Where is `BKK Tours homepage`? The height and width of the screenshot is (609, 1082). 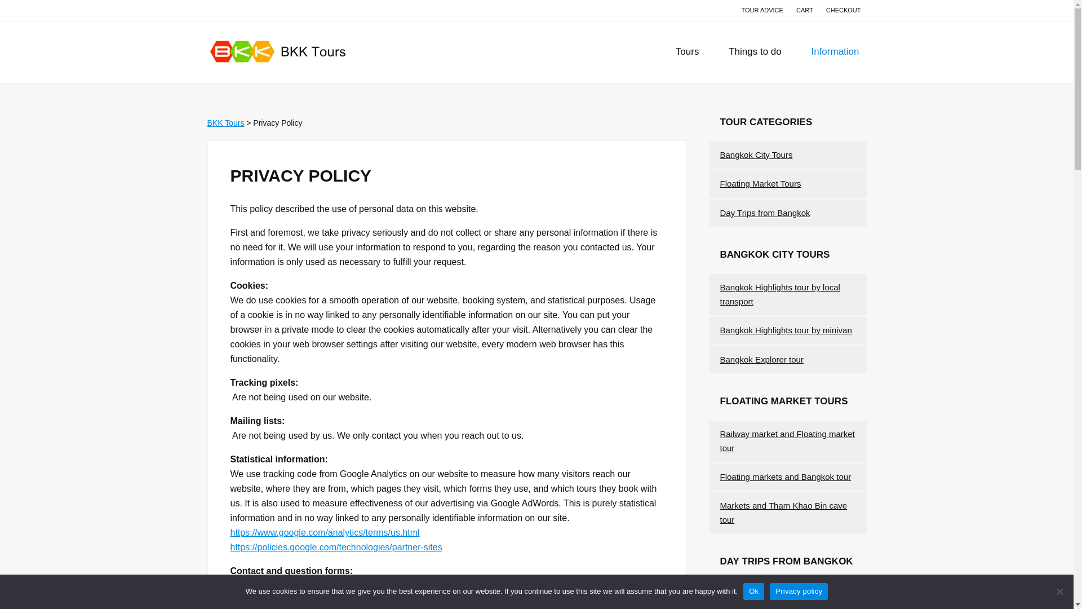 BKK Tours homepage is located at coordinates (225, 122).